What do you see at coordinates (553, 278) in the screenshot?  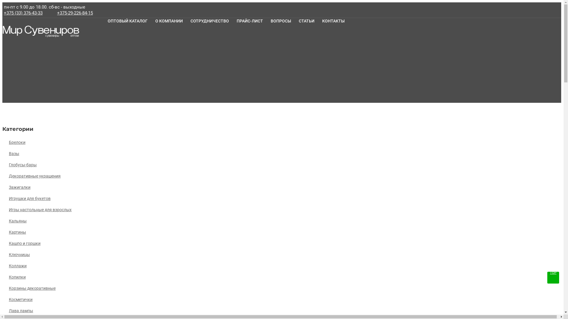 I see `TOP` at bounding box center [553, 278].